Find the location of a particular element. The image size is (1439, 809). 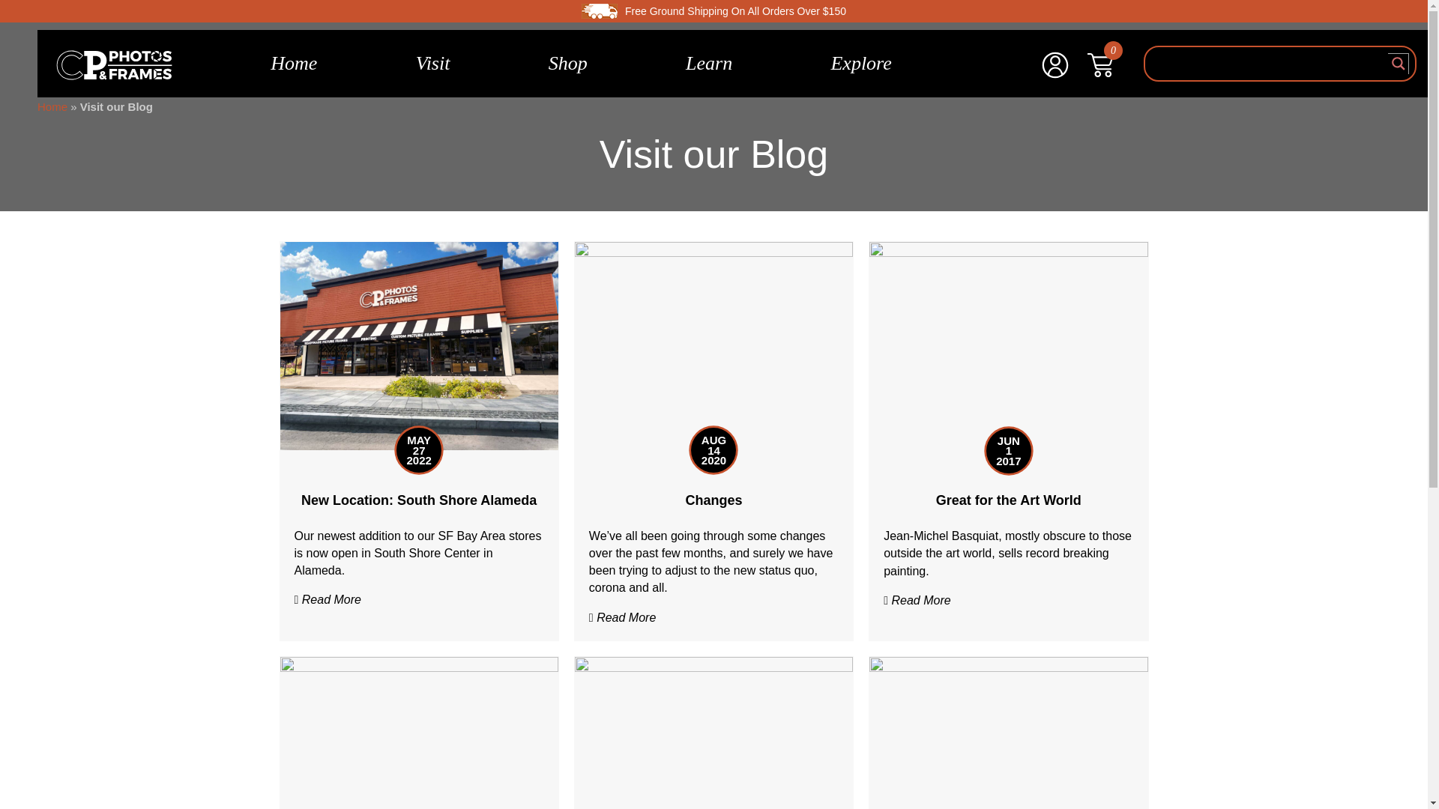

Home is located at coordinates (294, 63).